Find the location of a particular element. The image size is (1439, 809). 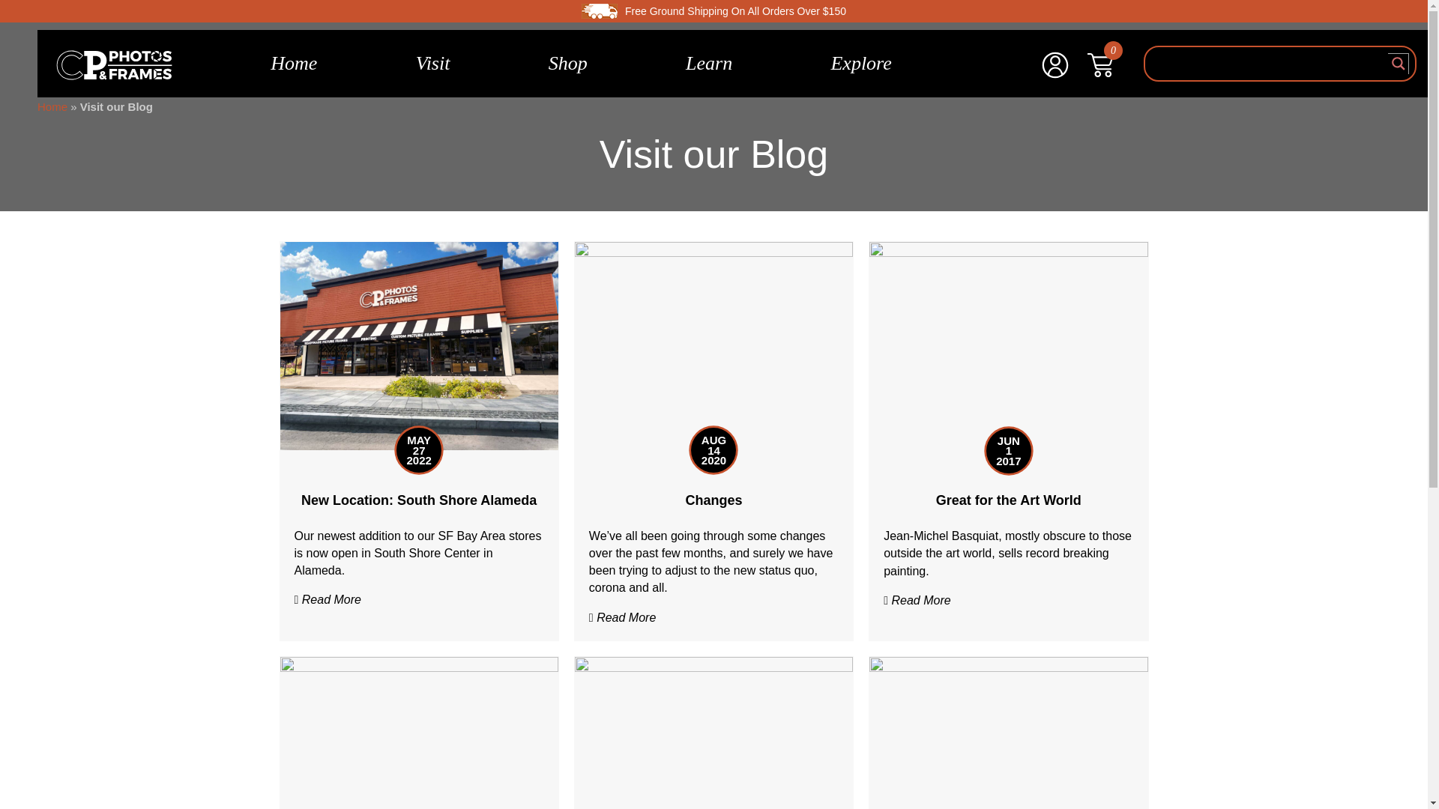

Home is located at coordinates (294, 63).